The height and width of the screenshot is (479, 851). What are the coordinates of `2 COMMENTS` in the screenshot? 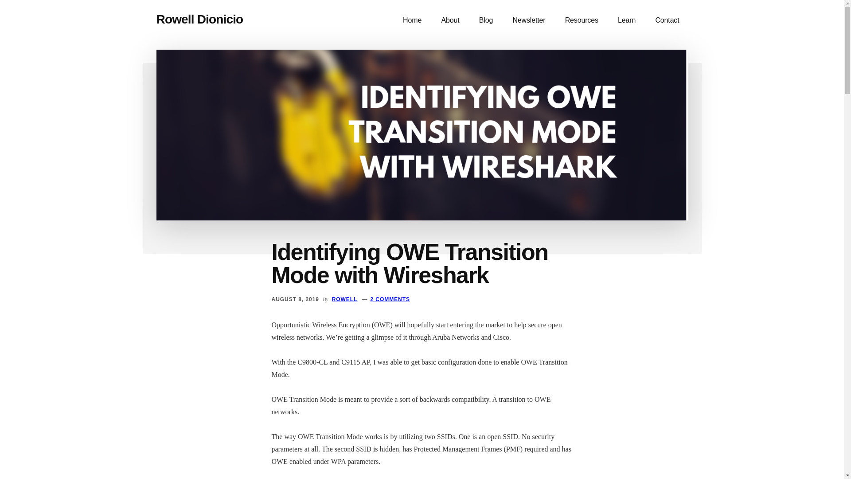 It's located at (390, 299).